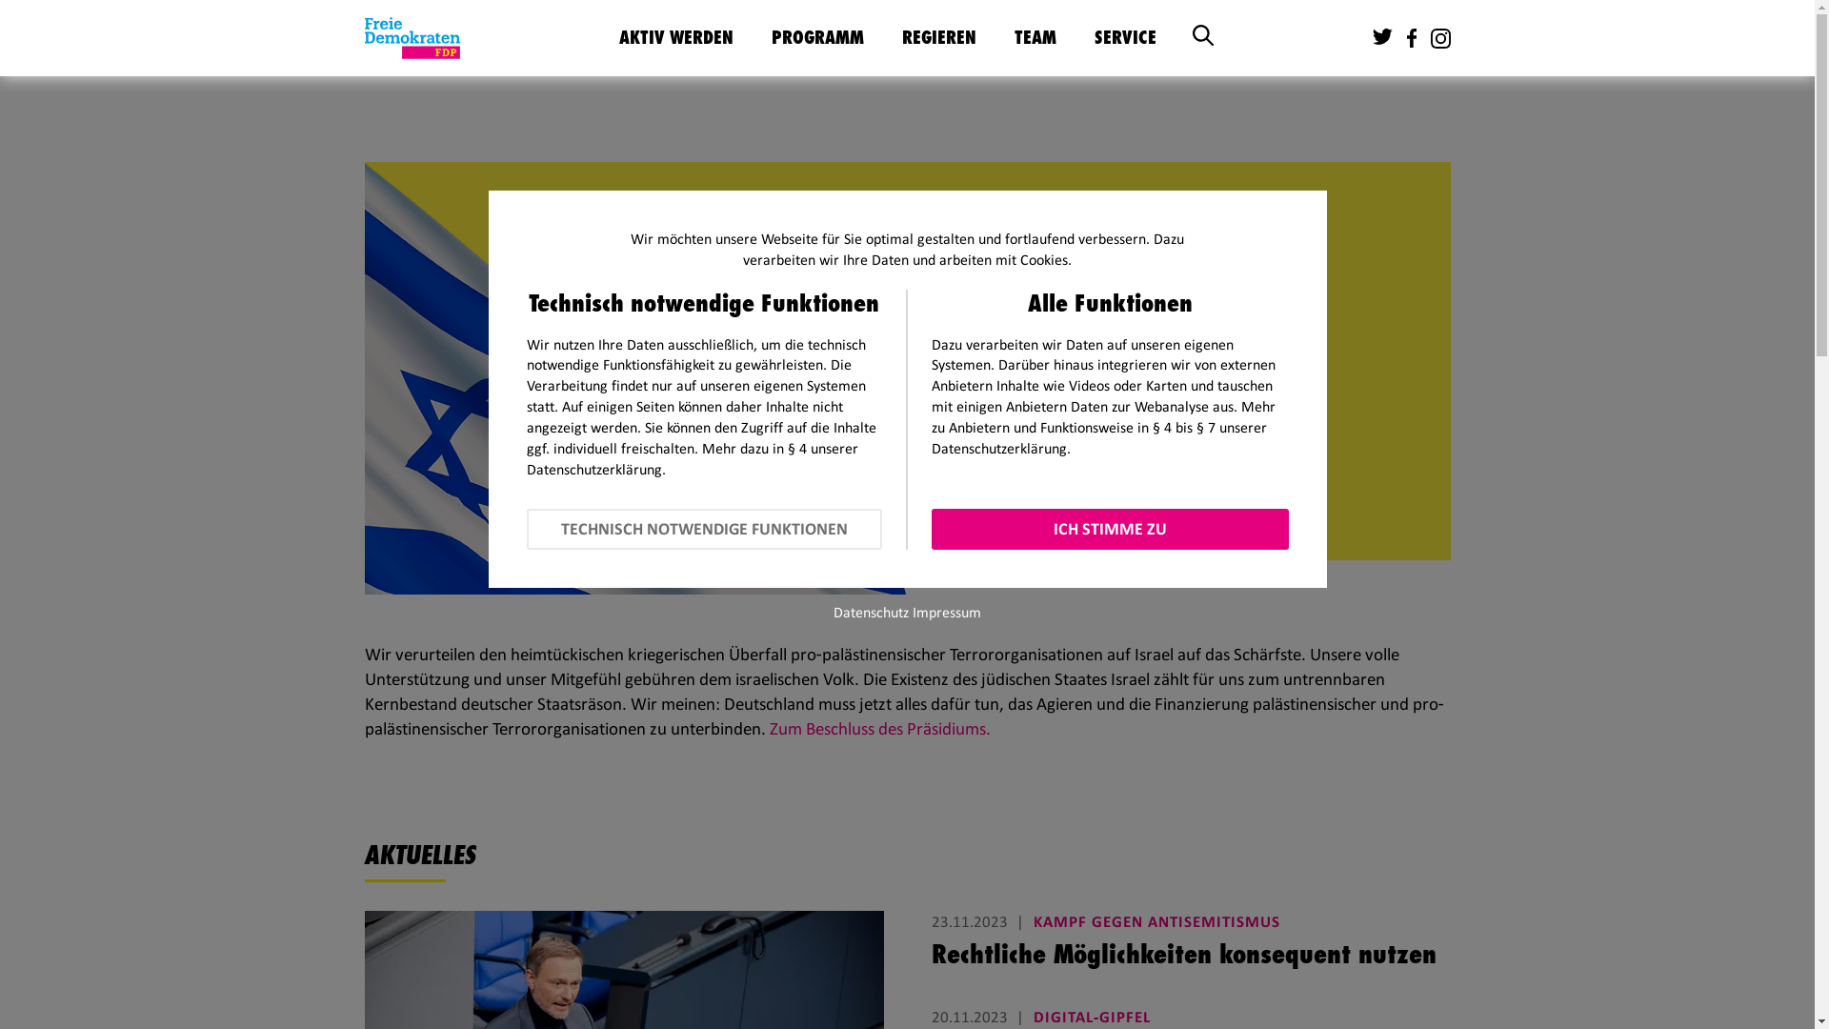 This screenshot has width=1829, height=1029. Describe the element at coordinates (676, 37) in the screenshot. I see `AKTIV WERDEN` at that location.